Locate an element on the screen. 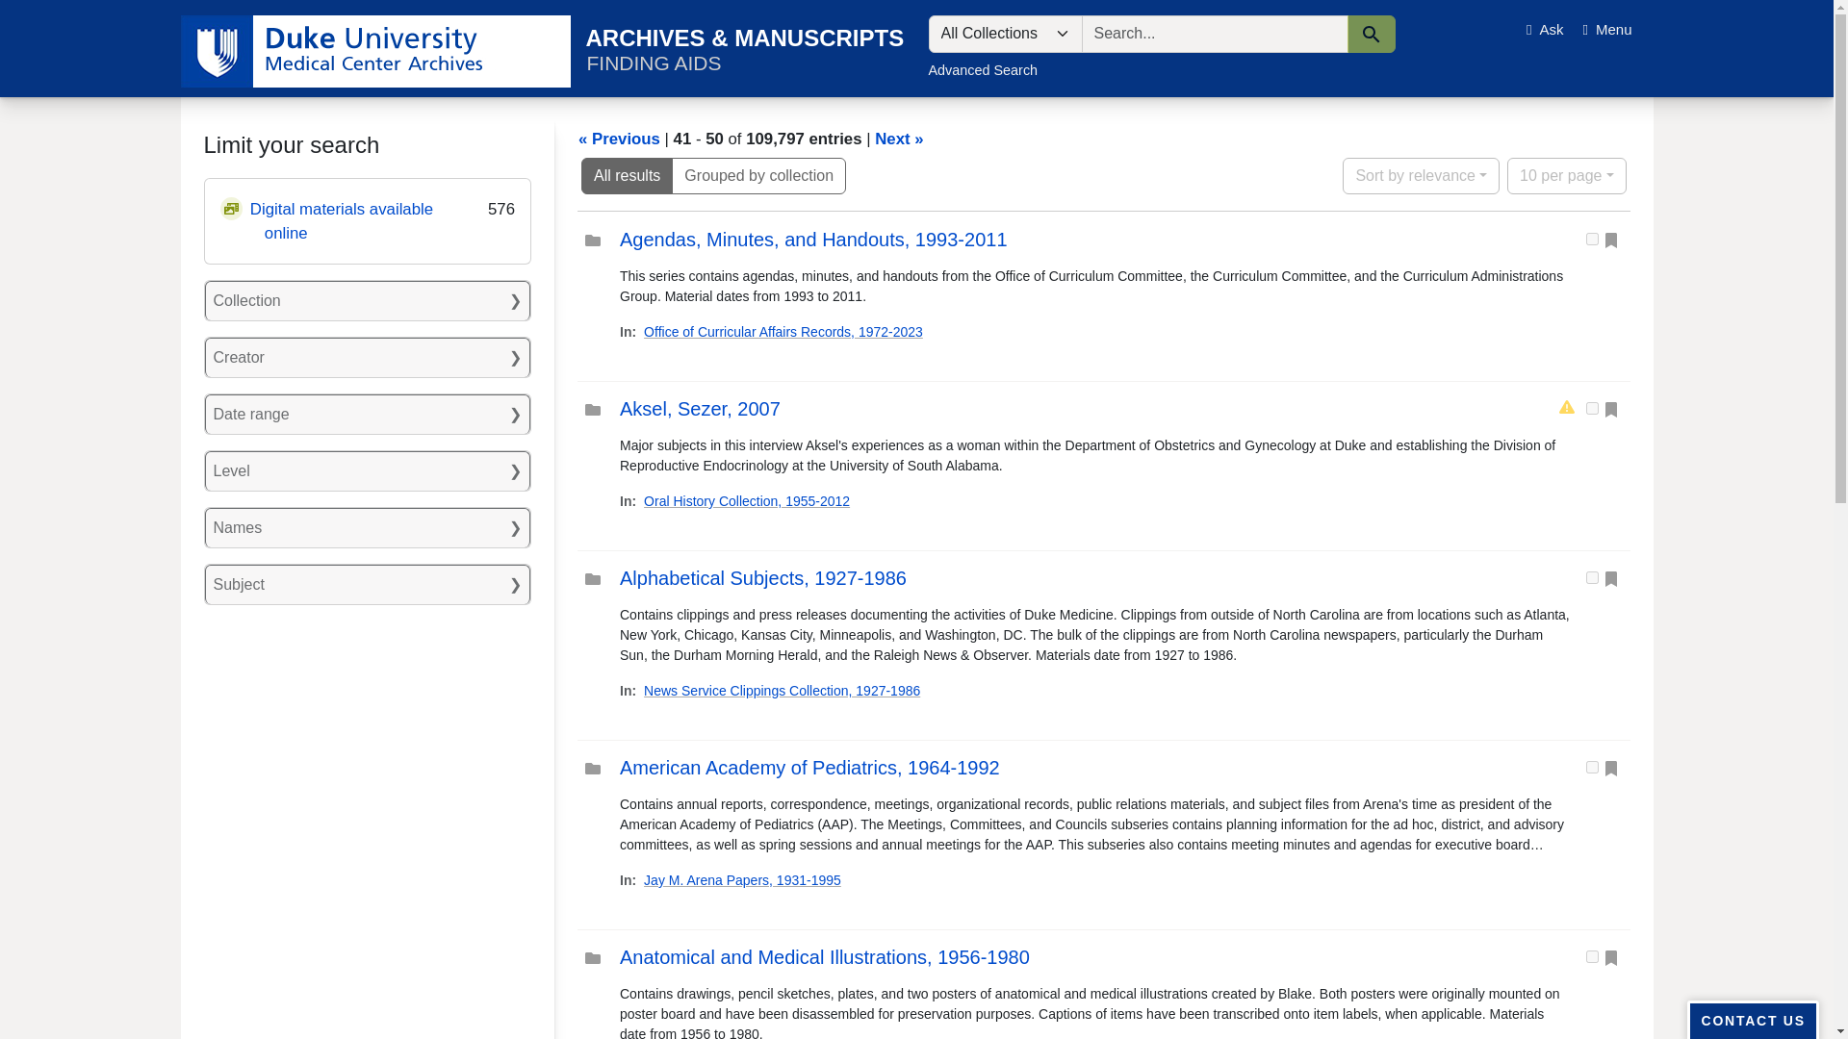 The image size is (1848, 1039). Bookmark is located at coordinates (46, 17).